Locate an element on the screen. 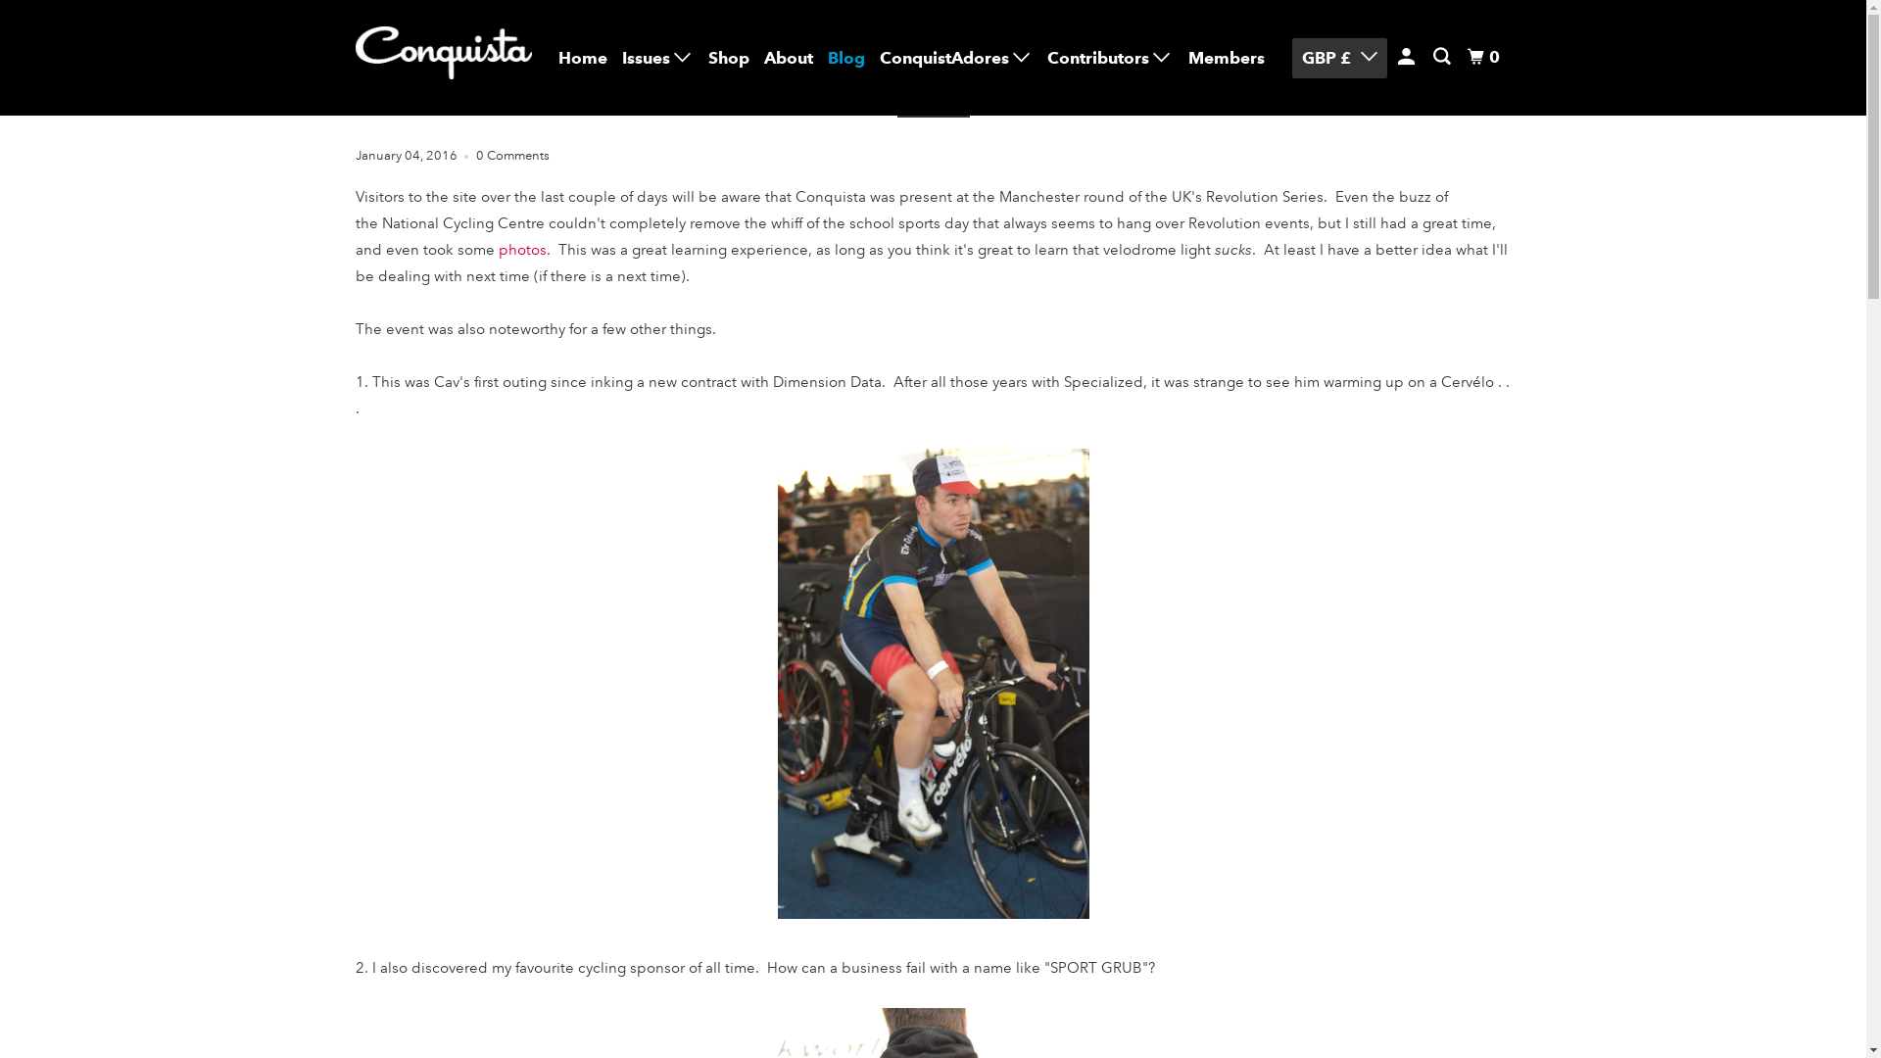 This screenshot has height=1058, width=1881. ConquistAdores is located at coordinates (956, 57).